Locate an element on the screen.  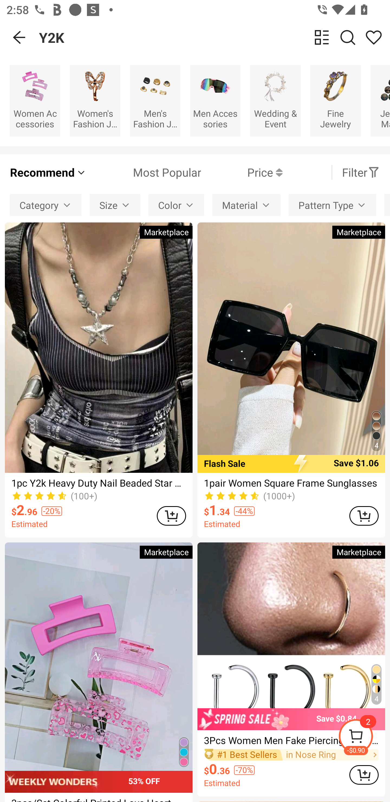
Pattern Type is located at coordinates (332, 205).